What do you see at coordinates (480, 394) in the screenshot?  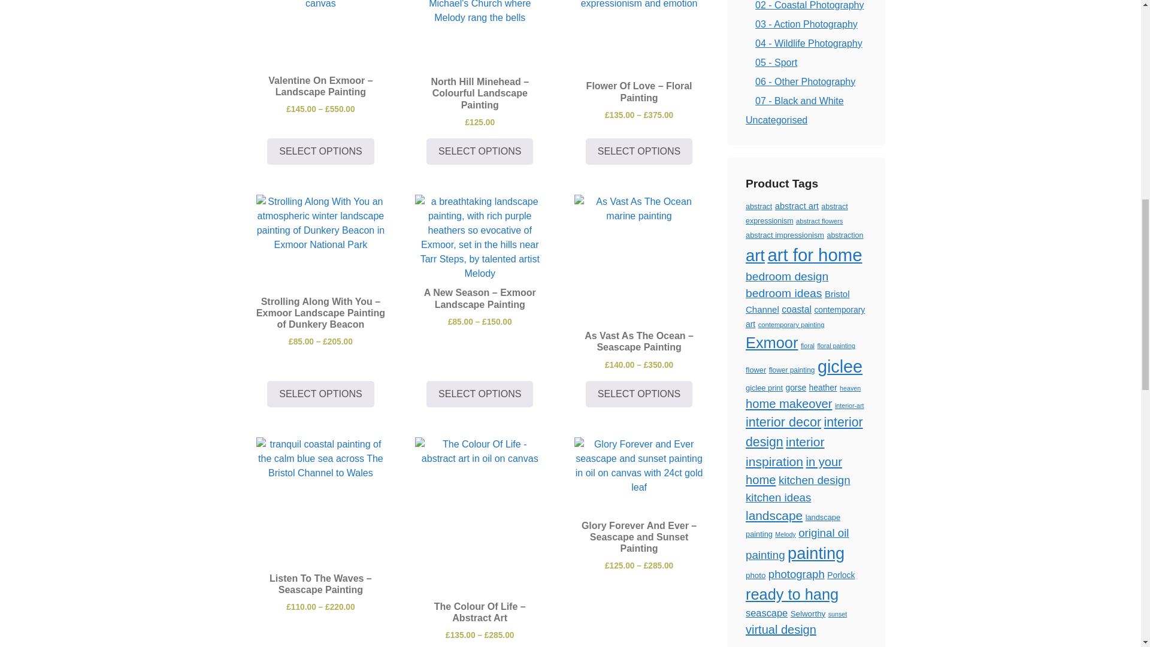 I see `SELECT OPTIONS` at bounding box center [480, 394].